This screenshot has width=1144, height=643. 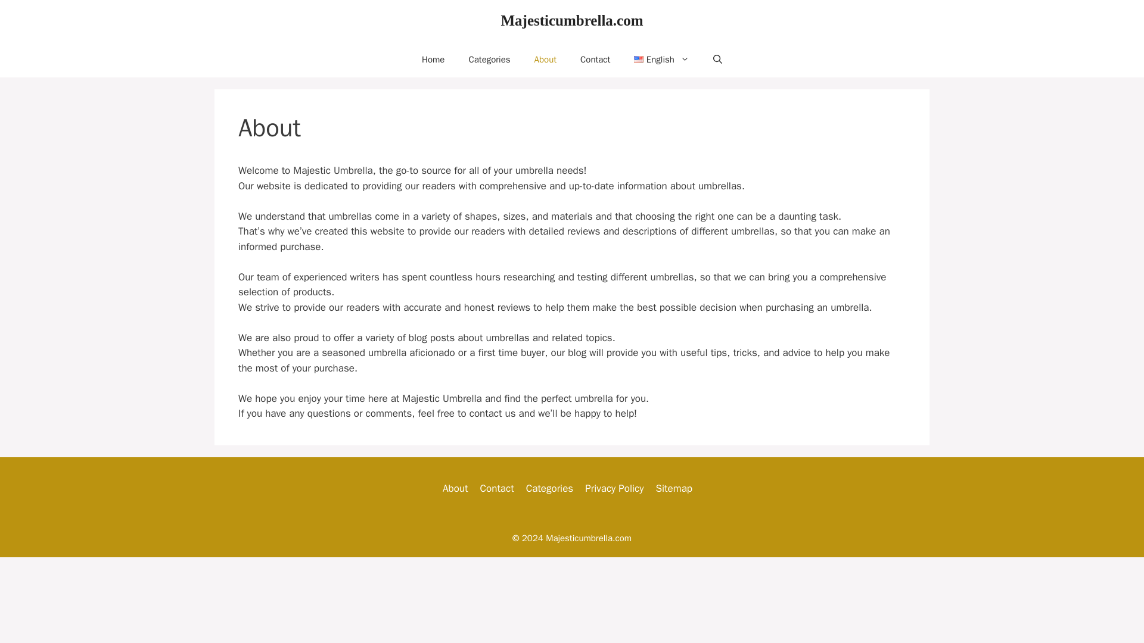 What do you see at coordinates (433, 60) in the screenshot?
I see `Home` at bounding box center [433, 60].